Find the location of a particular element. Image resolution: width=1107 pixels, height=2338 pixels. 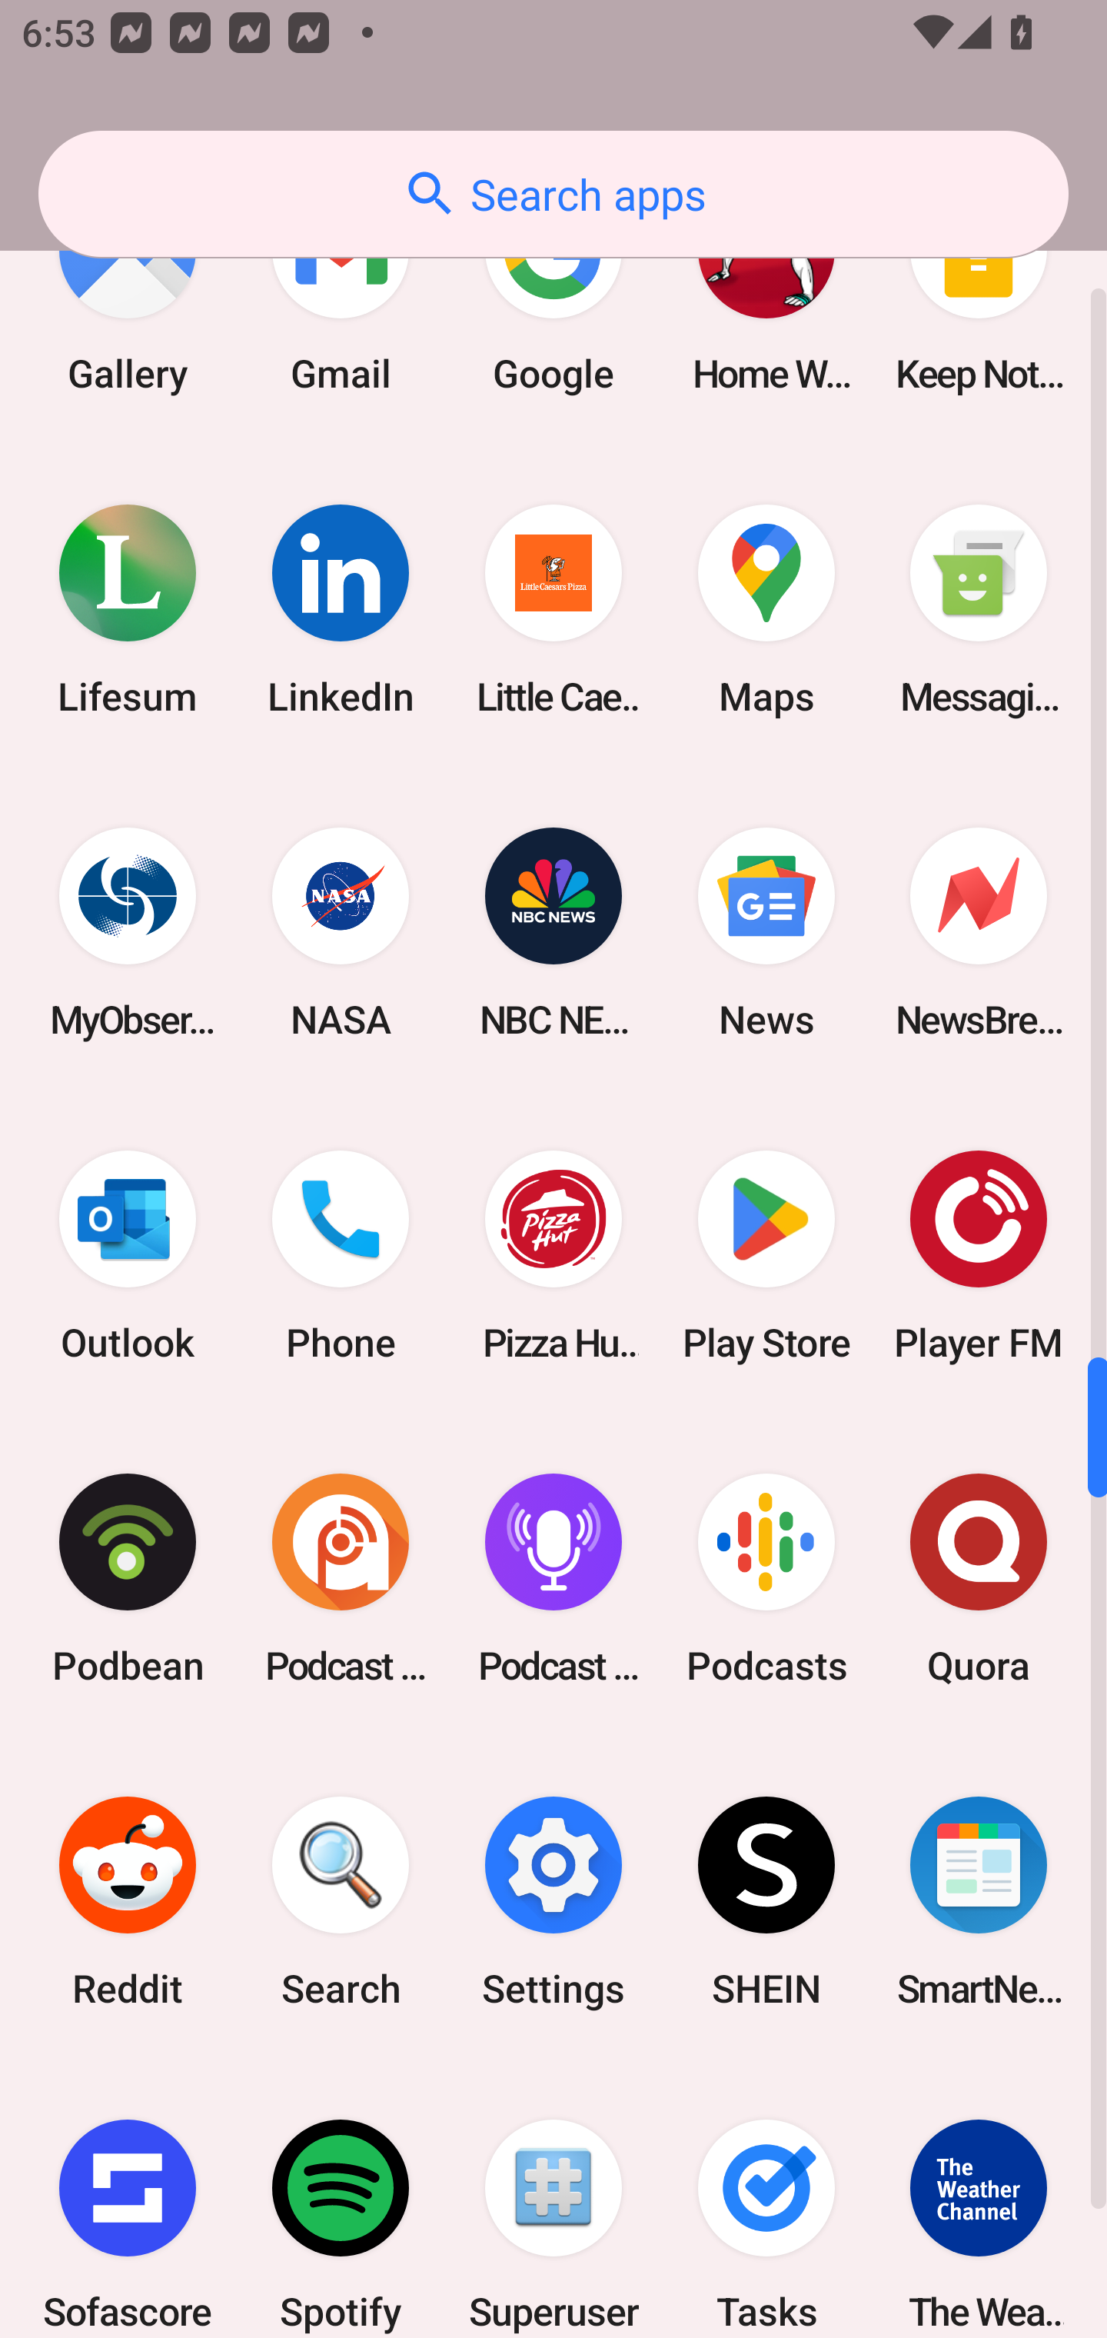

Superuser is located at coordinates (553, 2201).